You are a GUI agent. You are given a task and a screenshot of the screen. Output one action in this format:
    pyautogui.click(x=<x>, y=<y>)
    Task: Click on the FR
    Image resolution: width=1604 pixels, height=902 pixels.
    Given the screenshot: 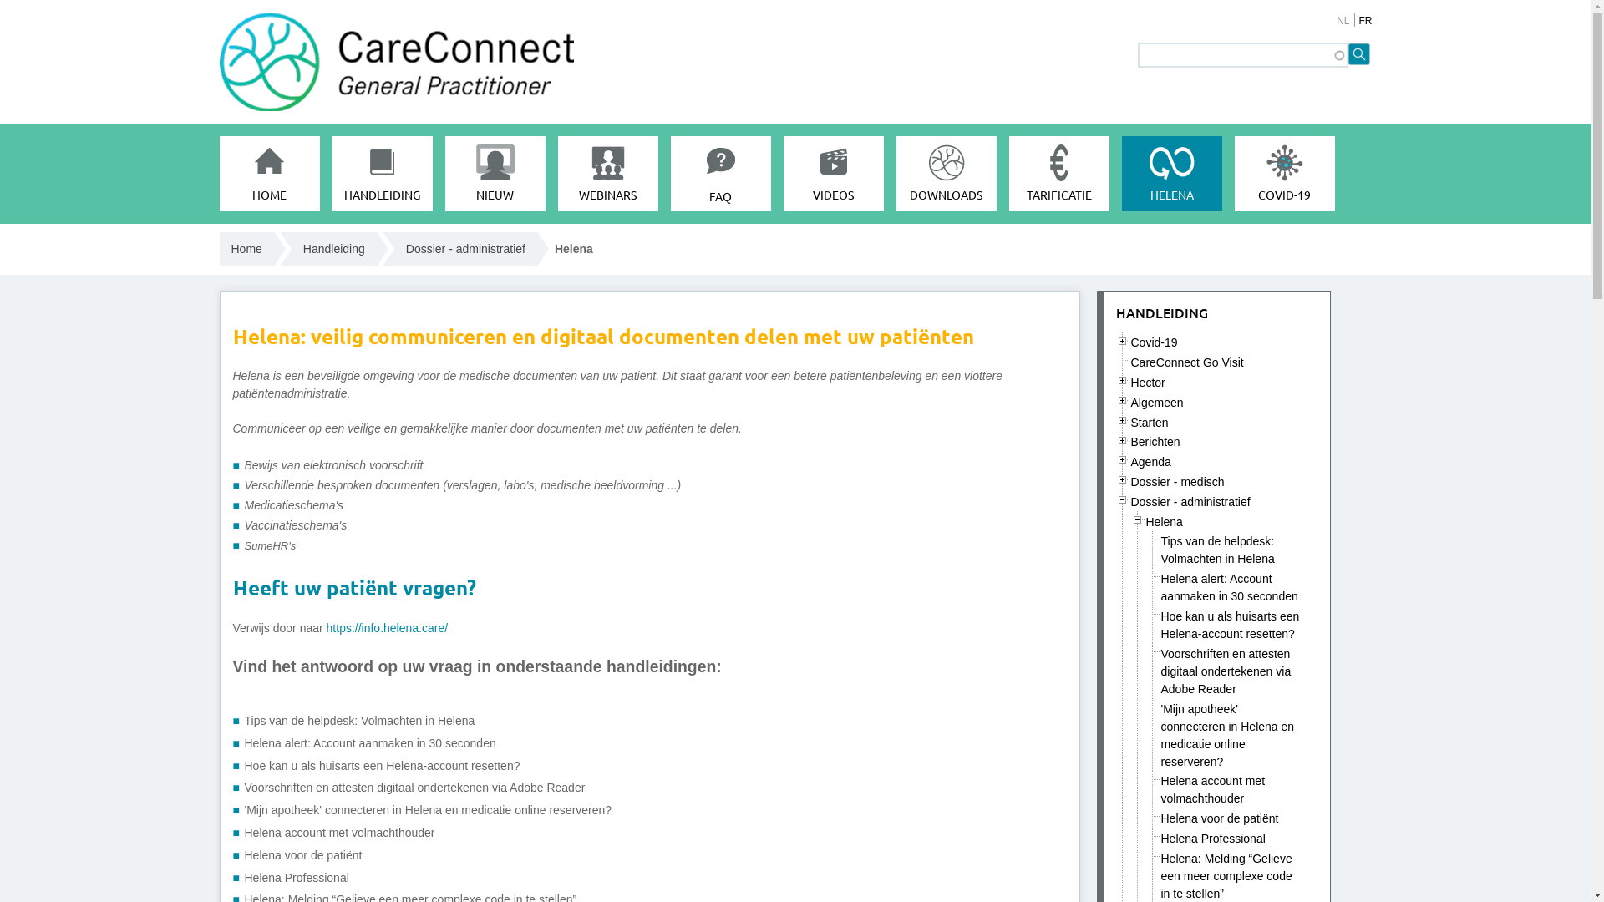 What is the action you would take?
    pyautogui.click(x=1365, y=21)
    